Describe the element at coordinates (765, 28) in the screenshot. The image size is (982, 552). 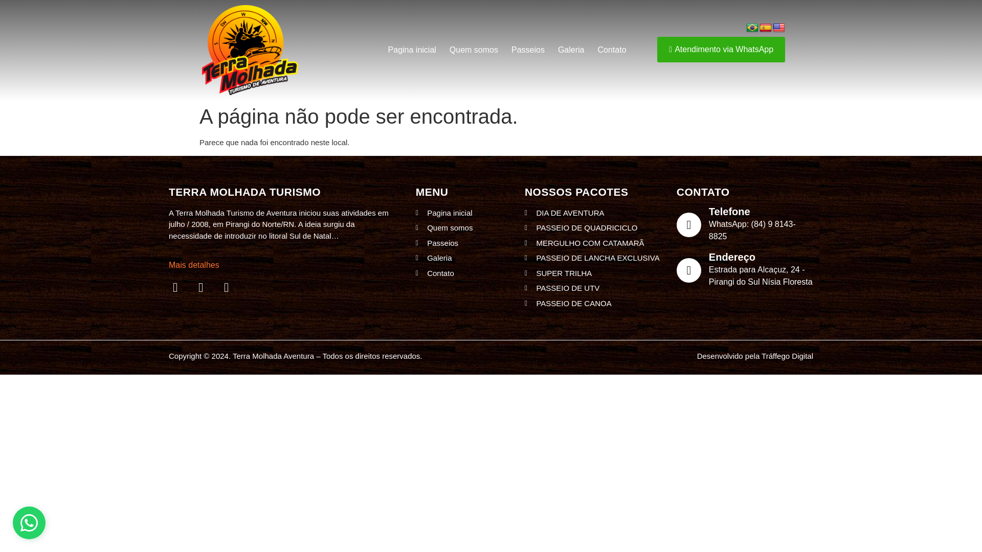
I see `Spanish` at that location.